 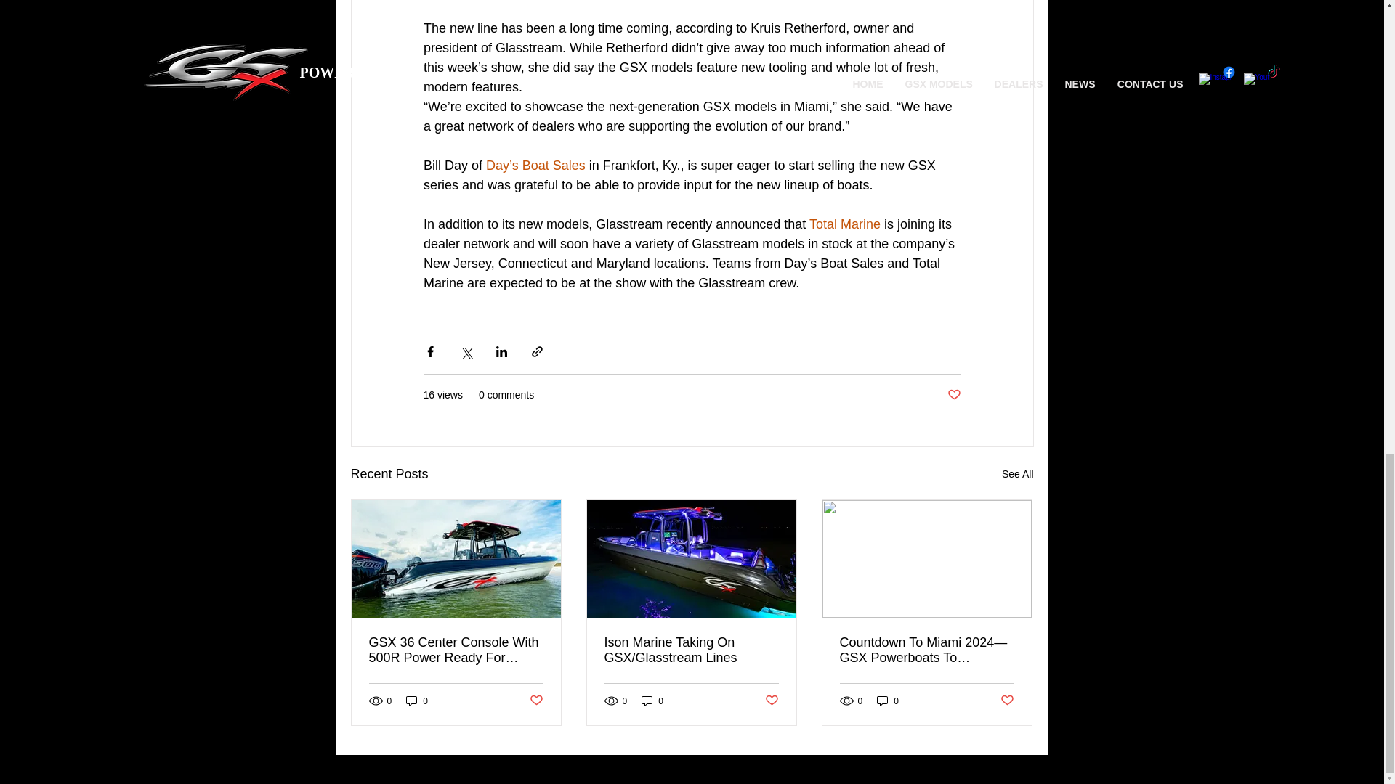 I want to click on See All, so click(x=1017, y=475).